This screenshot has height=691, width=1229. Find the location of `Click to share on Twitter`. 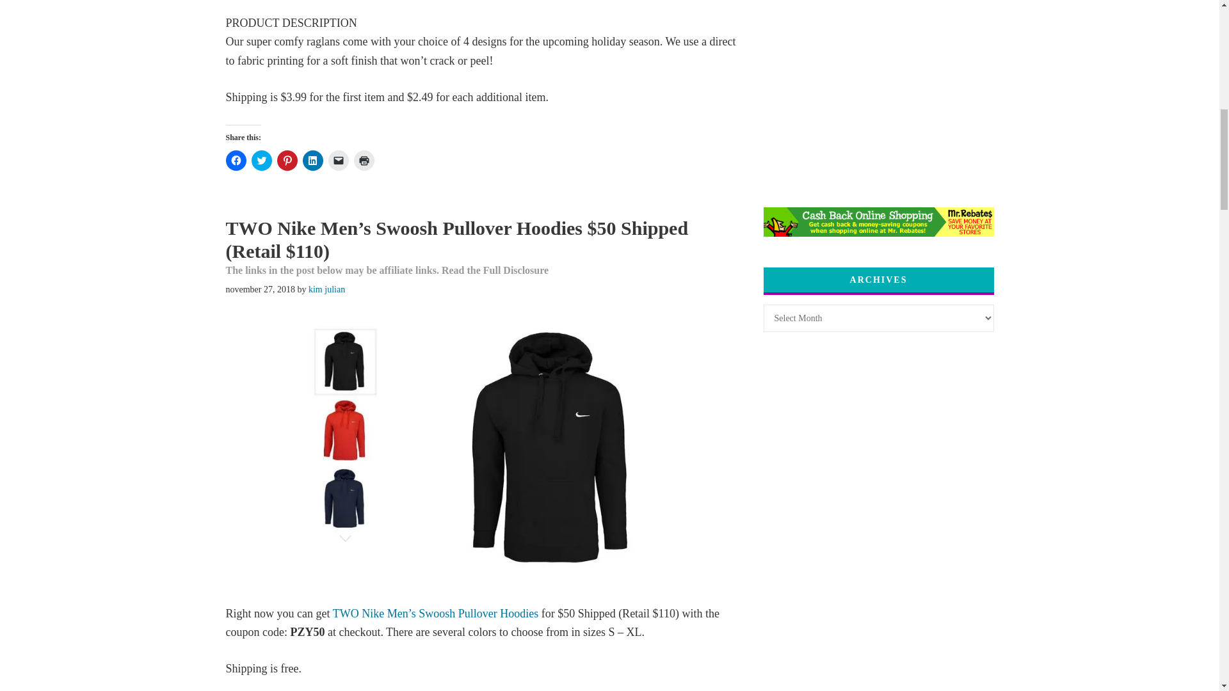

Click to share on Twitter is located at coordinates (261, 160).